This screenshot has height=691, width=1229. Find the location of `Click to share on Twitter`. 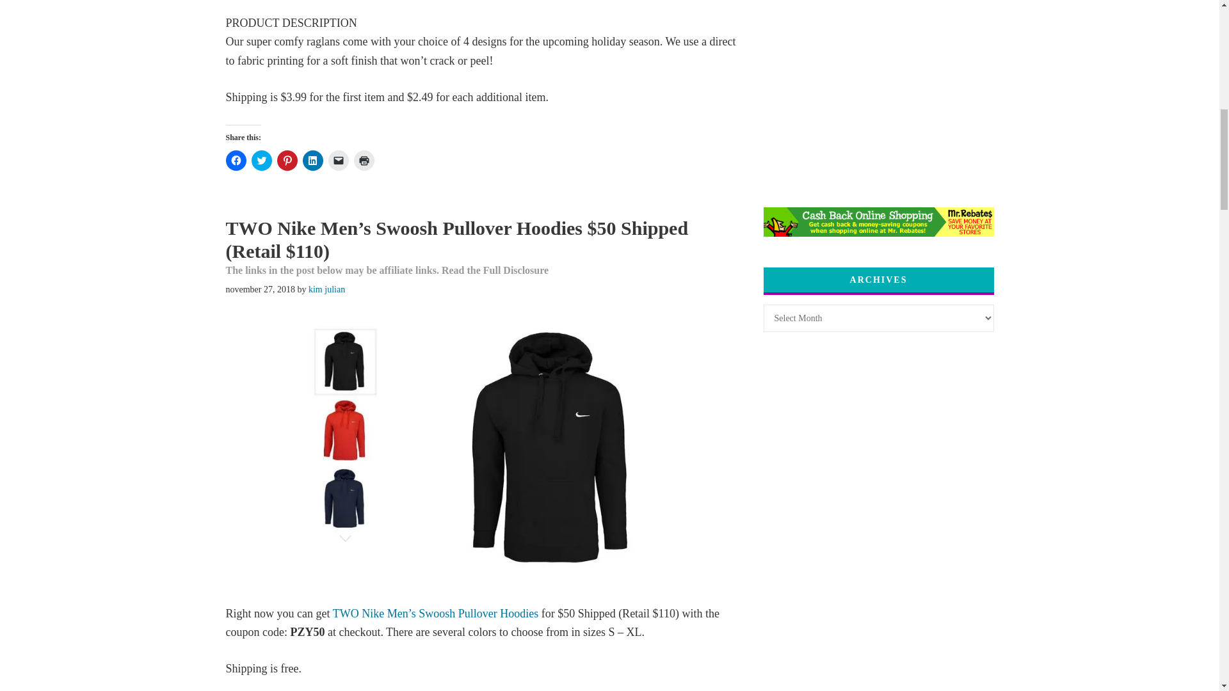

Click to share on Twitter is located at coordinates (261, 160).